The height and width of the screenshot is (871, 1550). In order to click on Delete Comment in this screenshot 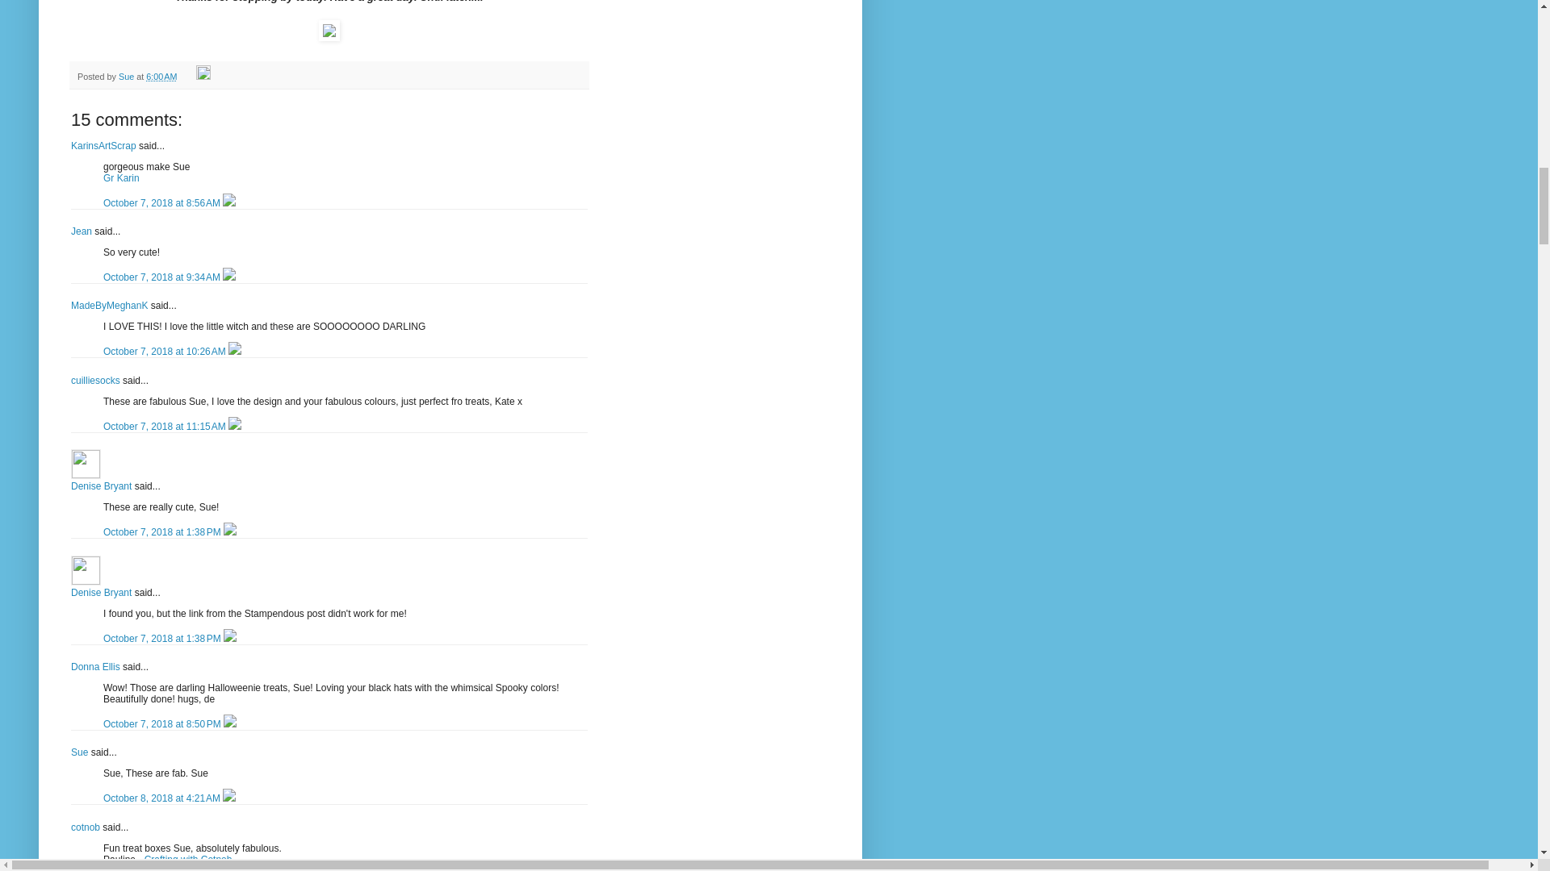, I will do `click(229, 203)`.